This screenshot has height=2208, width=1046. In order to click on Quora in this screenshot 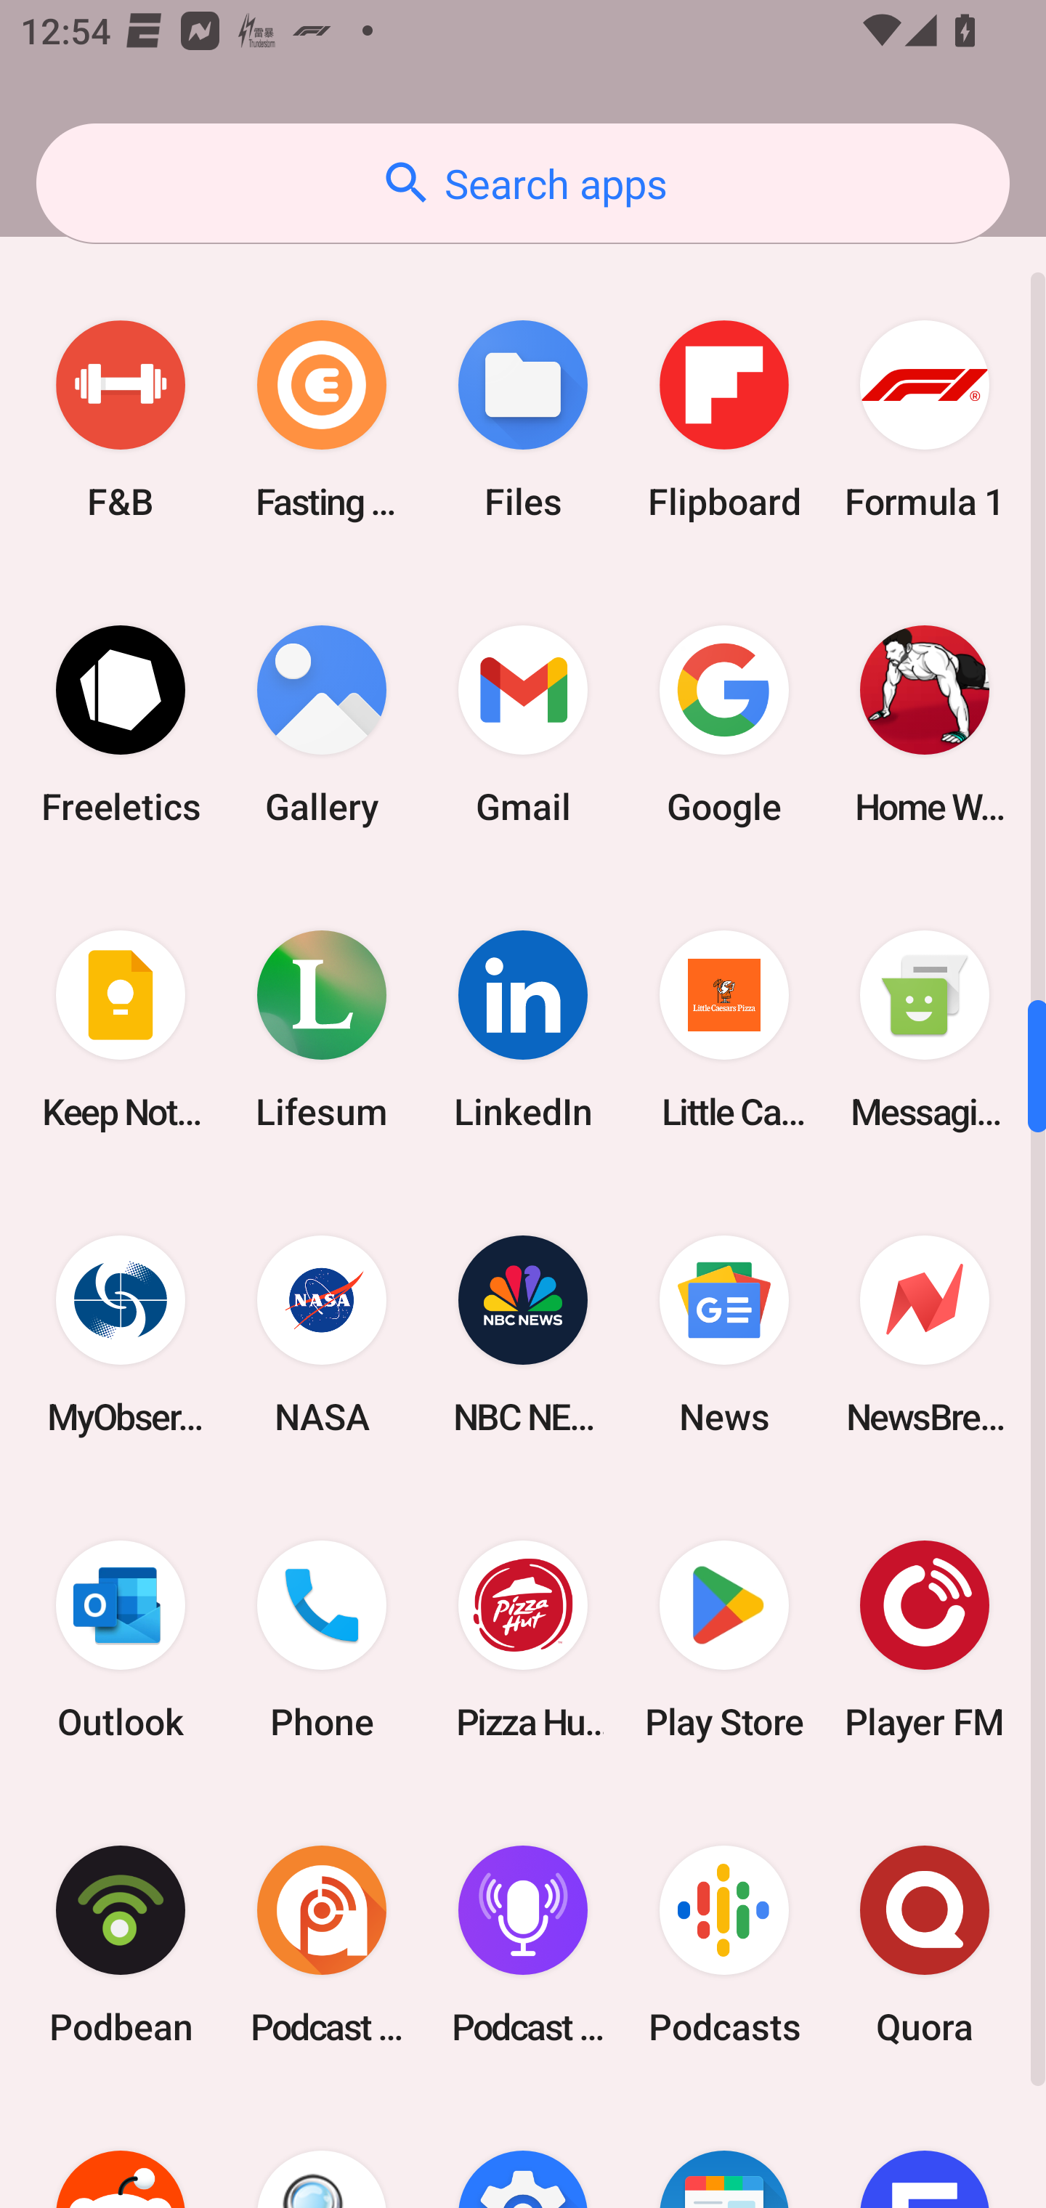, I will do `click(925, 1945)`.